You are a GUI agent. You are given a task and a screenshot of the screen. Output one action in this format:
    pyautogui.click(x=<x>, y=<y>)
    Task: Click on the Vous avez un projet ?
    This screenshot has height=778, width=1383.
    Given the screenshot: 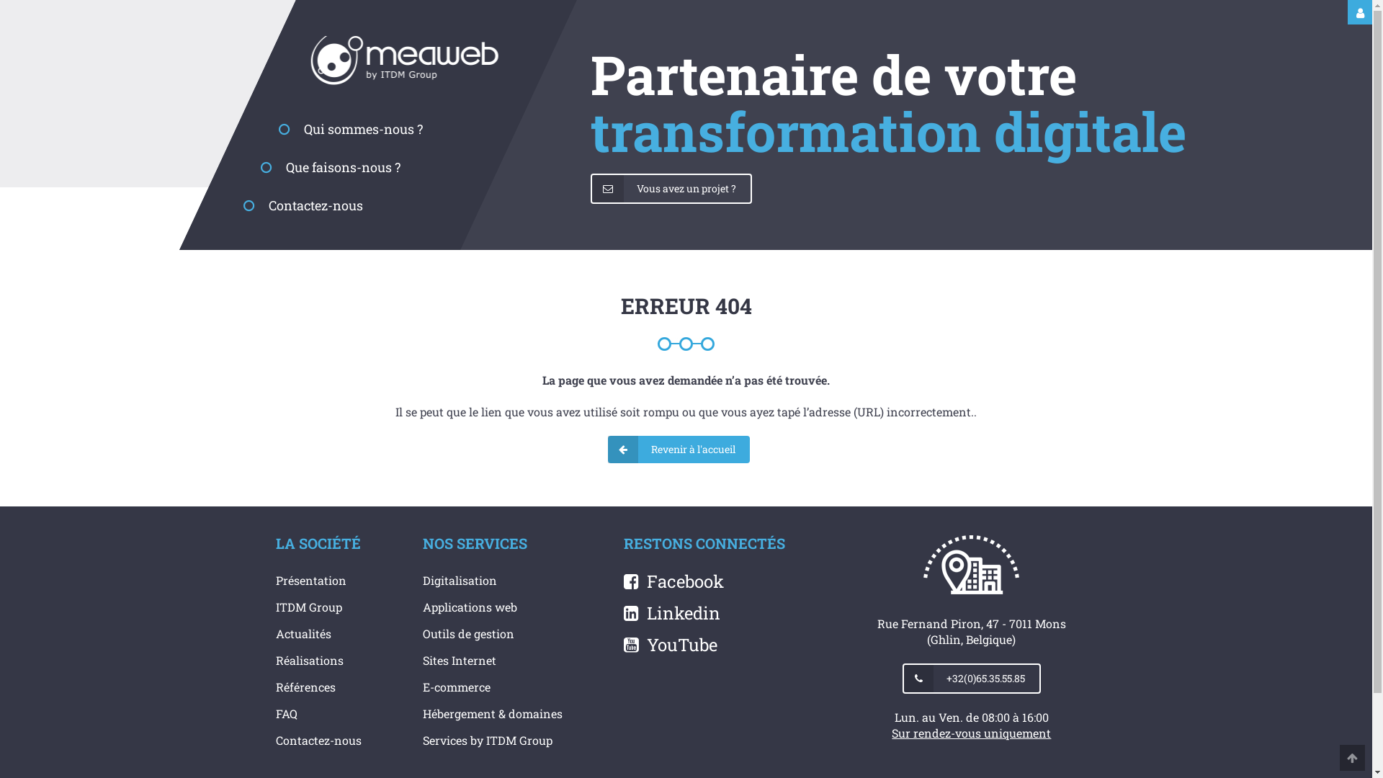 What is the action you would take?
    pyautogui.click(x=671, y=189)
    